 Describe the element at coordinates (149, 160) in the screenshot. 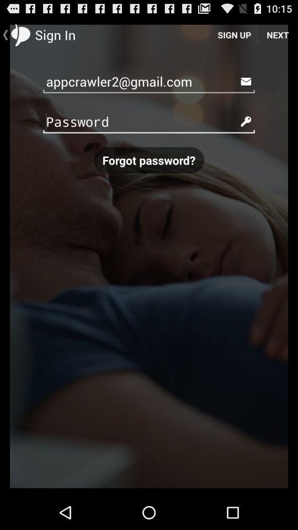

I see `turn off forgot password? item` at that location.